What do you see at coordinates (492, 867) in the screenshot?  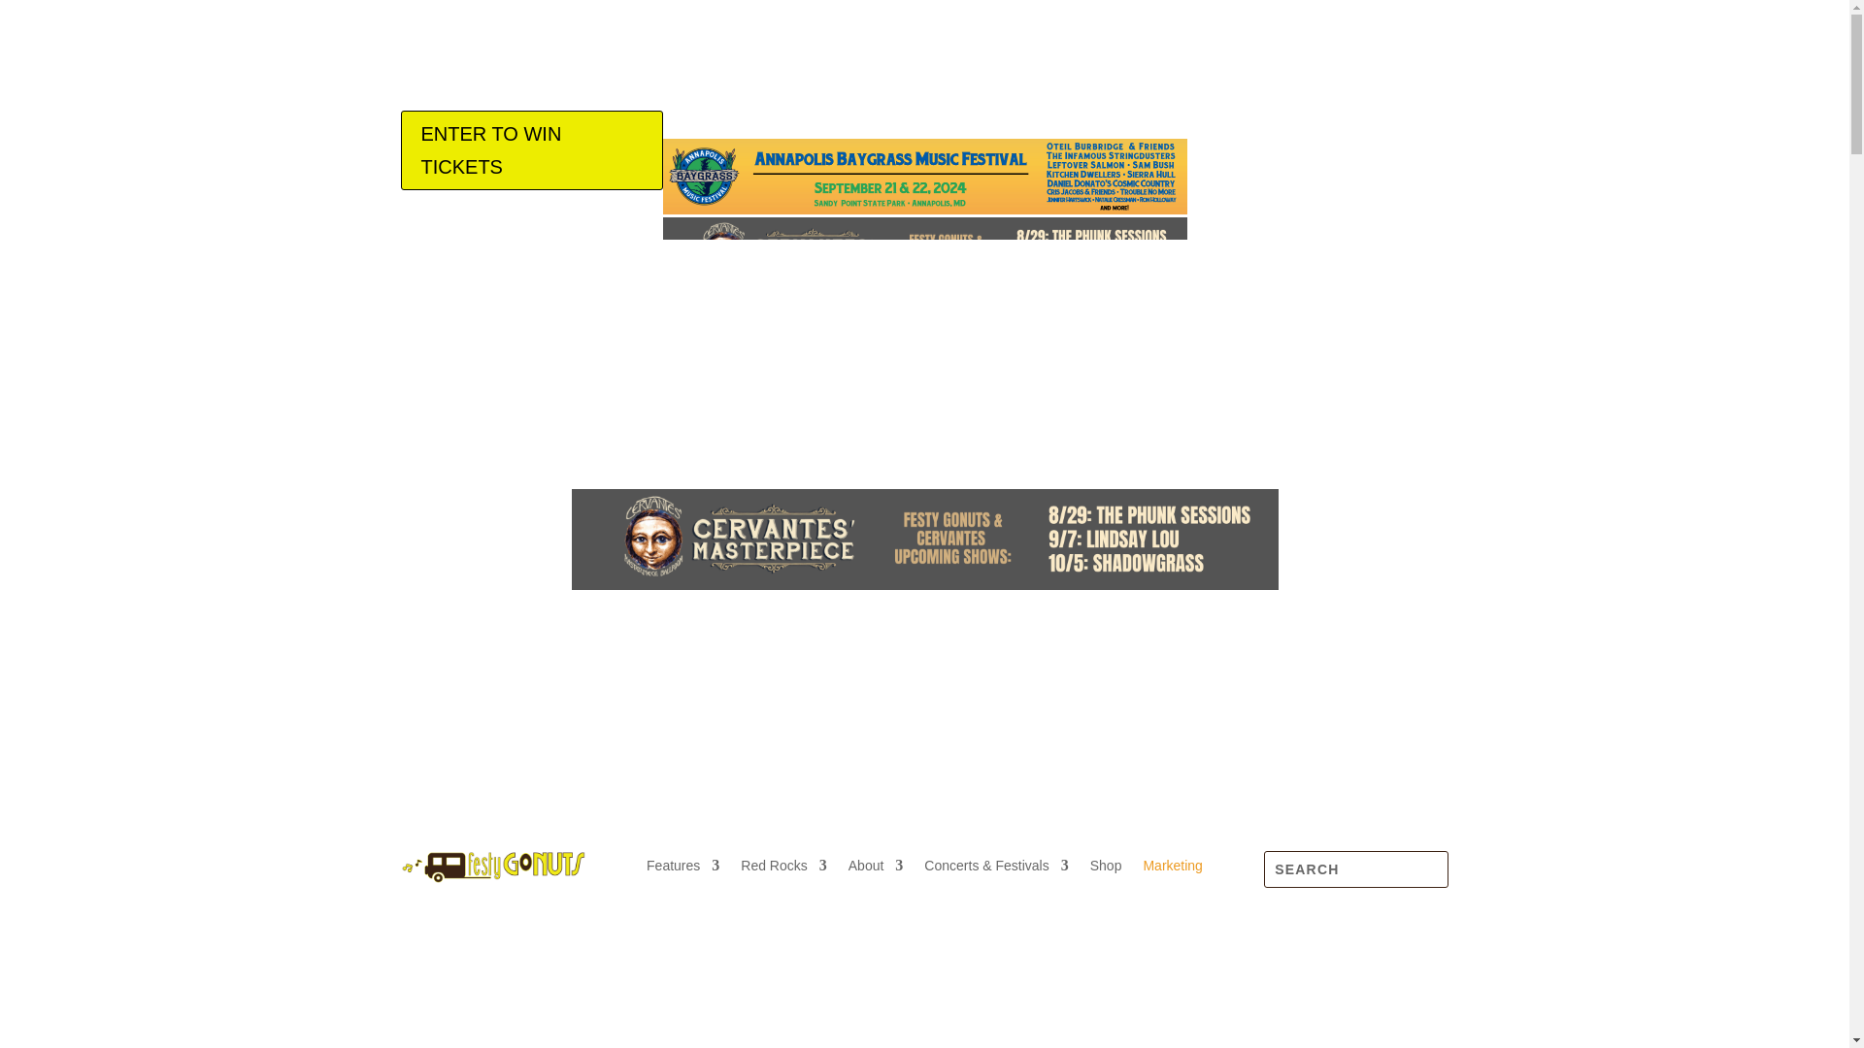 I see `Festy GoNuts` at bounding box center [492, 867].